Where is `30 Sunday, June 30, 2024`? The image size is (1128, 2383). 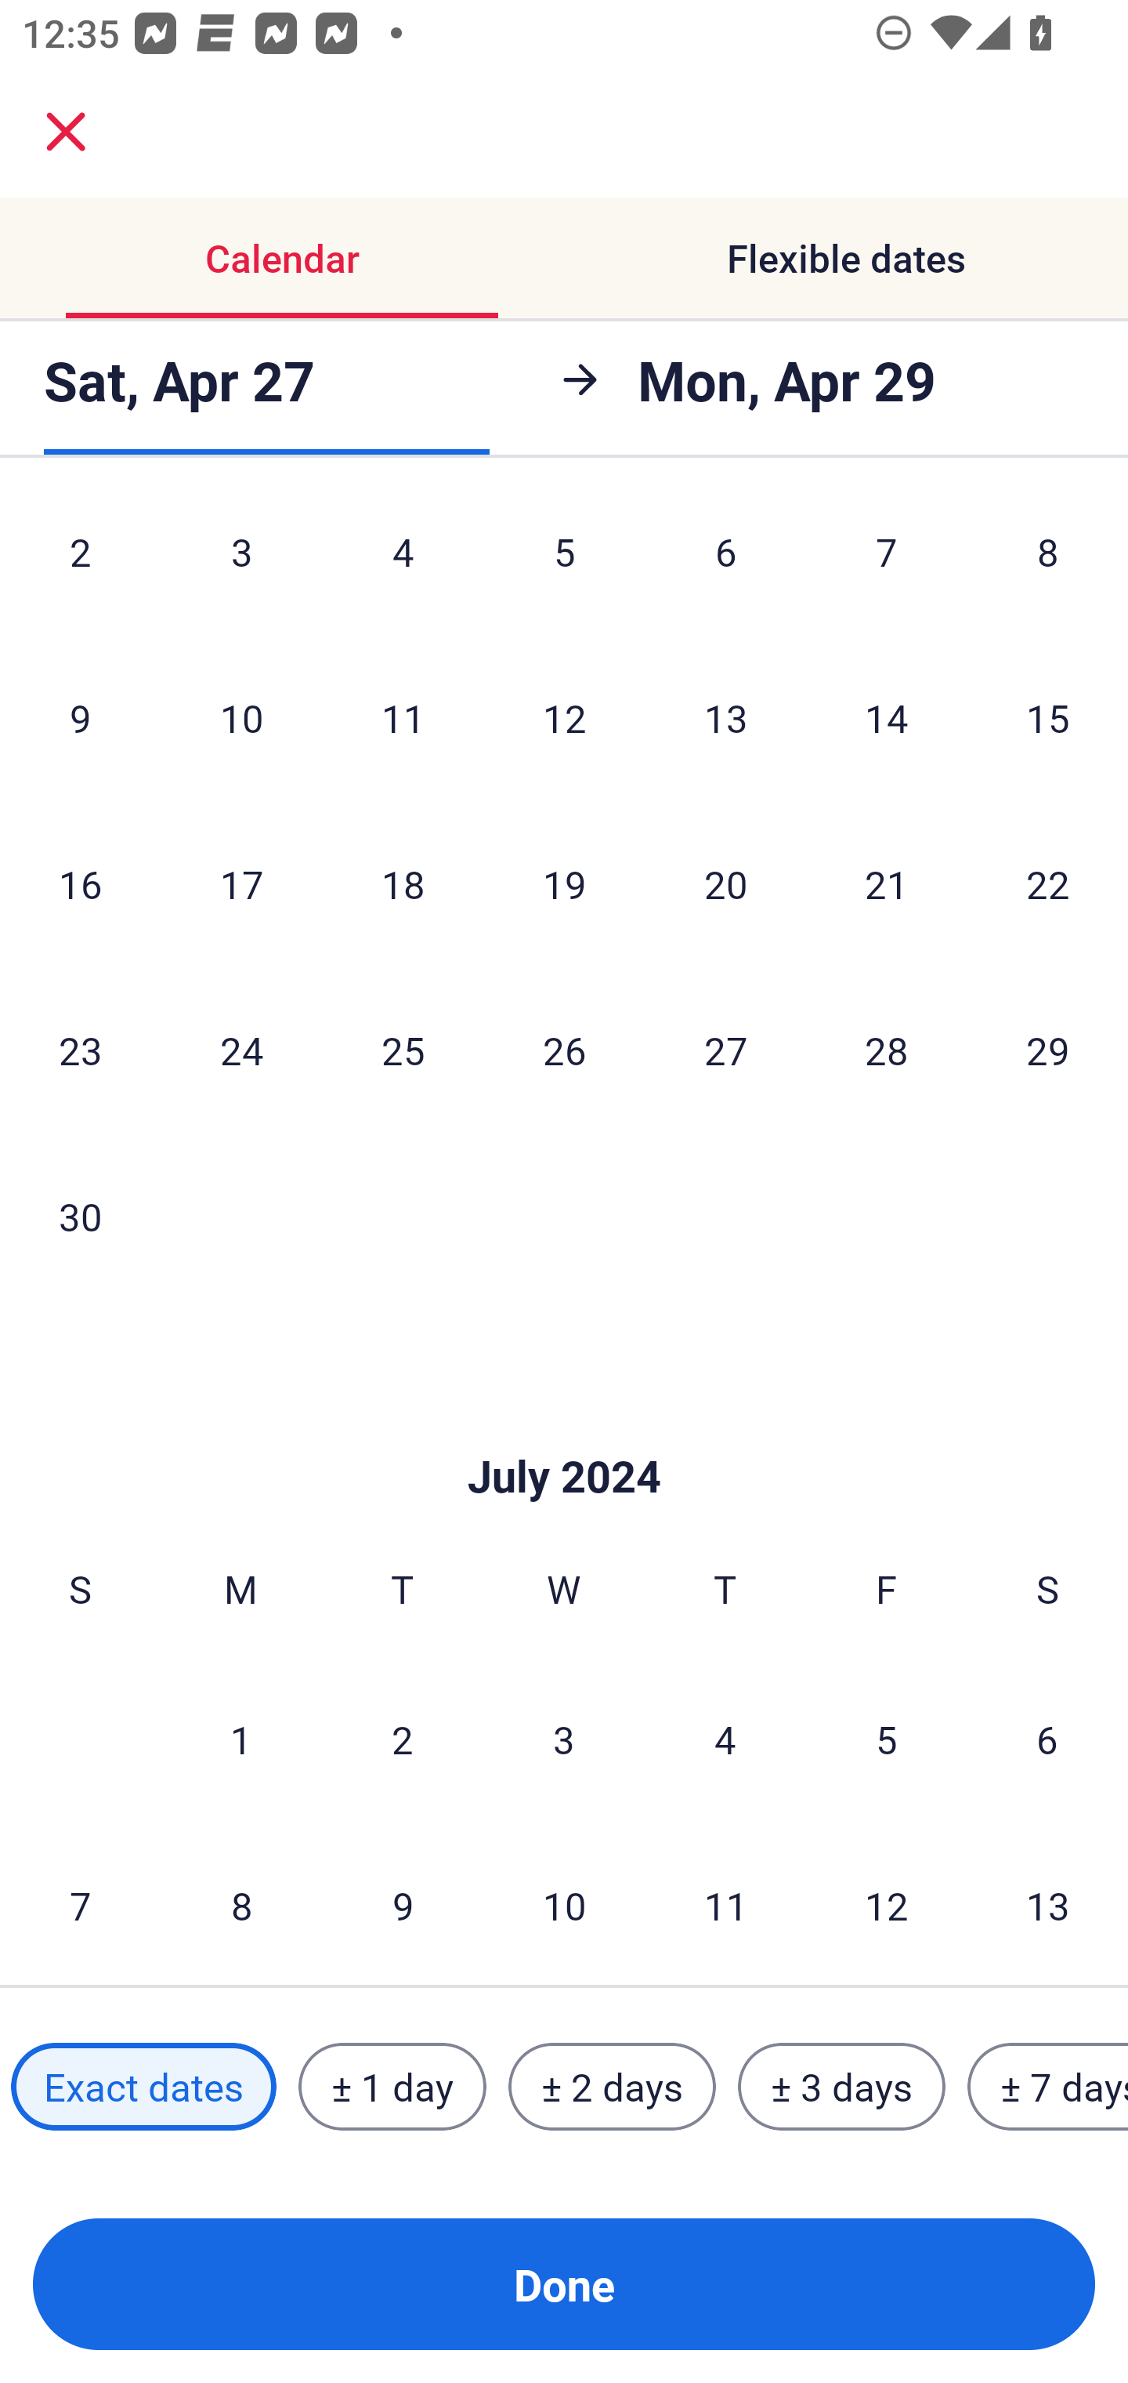
30 Sunday, June 30, 2024 is located at coordinates (80, 1217).